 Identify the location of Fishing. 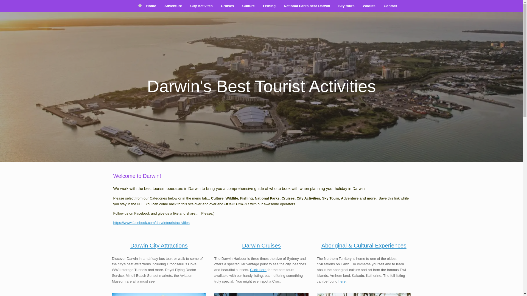
(269, 6).